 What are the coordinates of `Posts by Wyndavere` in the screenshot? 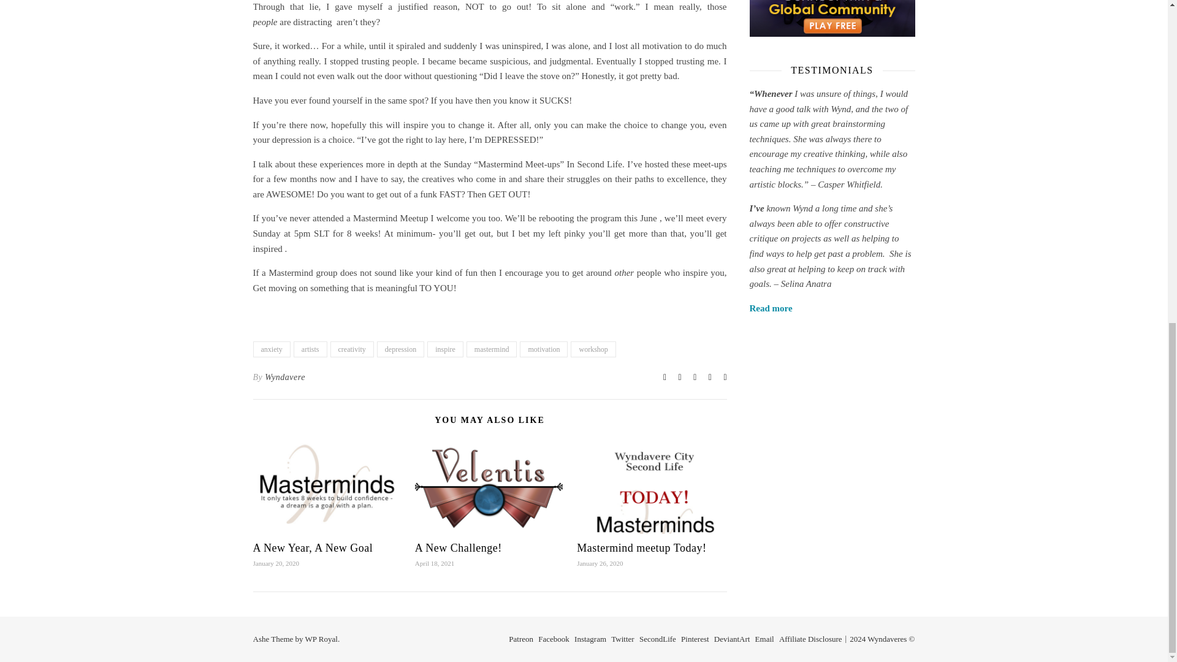 It's located at (284, 377).